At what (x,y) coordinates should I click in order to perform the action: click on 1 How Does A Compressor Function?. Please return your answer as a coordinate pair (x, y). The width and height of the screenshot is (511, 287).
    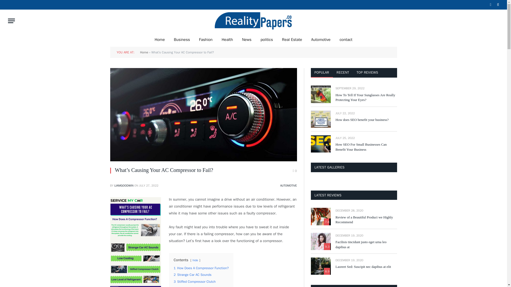
    Looking at the image, I should click on (201, 268).